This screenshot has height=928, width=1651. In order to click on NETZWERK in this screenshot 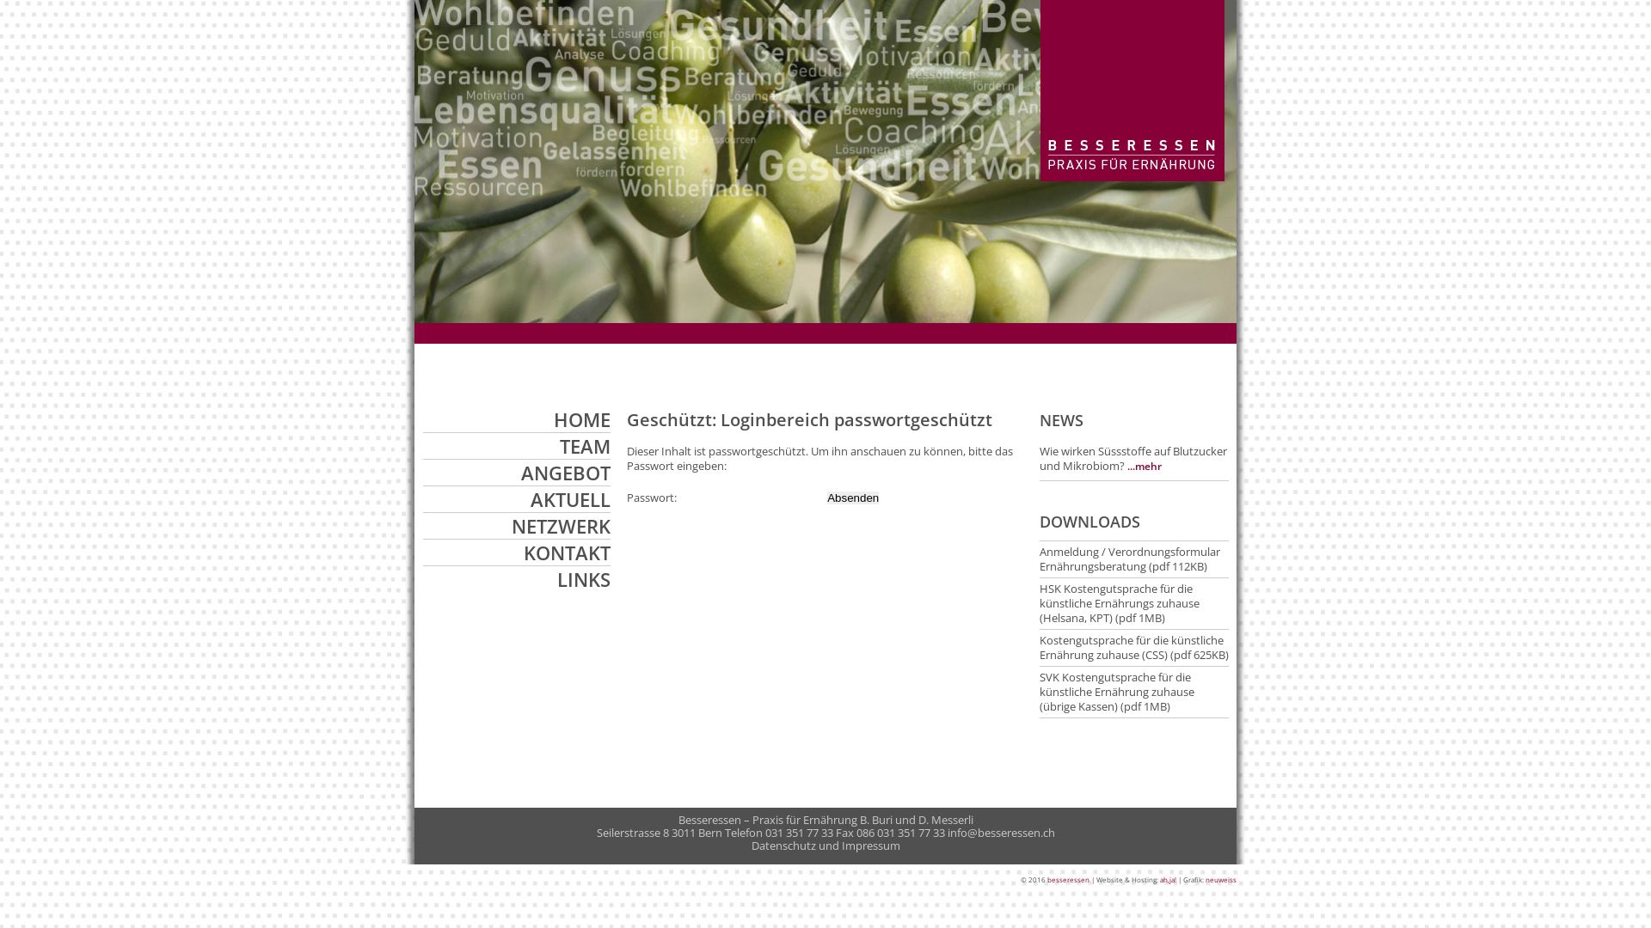, I will do `click(561, 526)`.